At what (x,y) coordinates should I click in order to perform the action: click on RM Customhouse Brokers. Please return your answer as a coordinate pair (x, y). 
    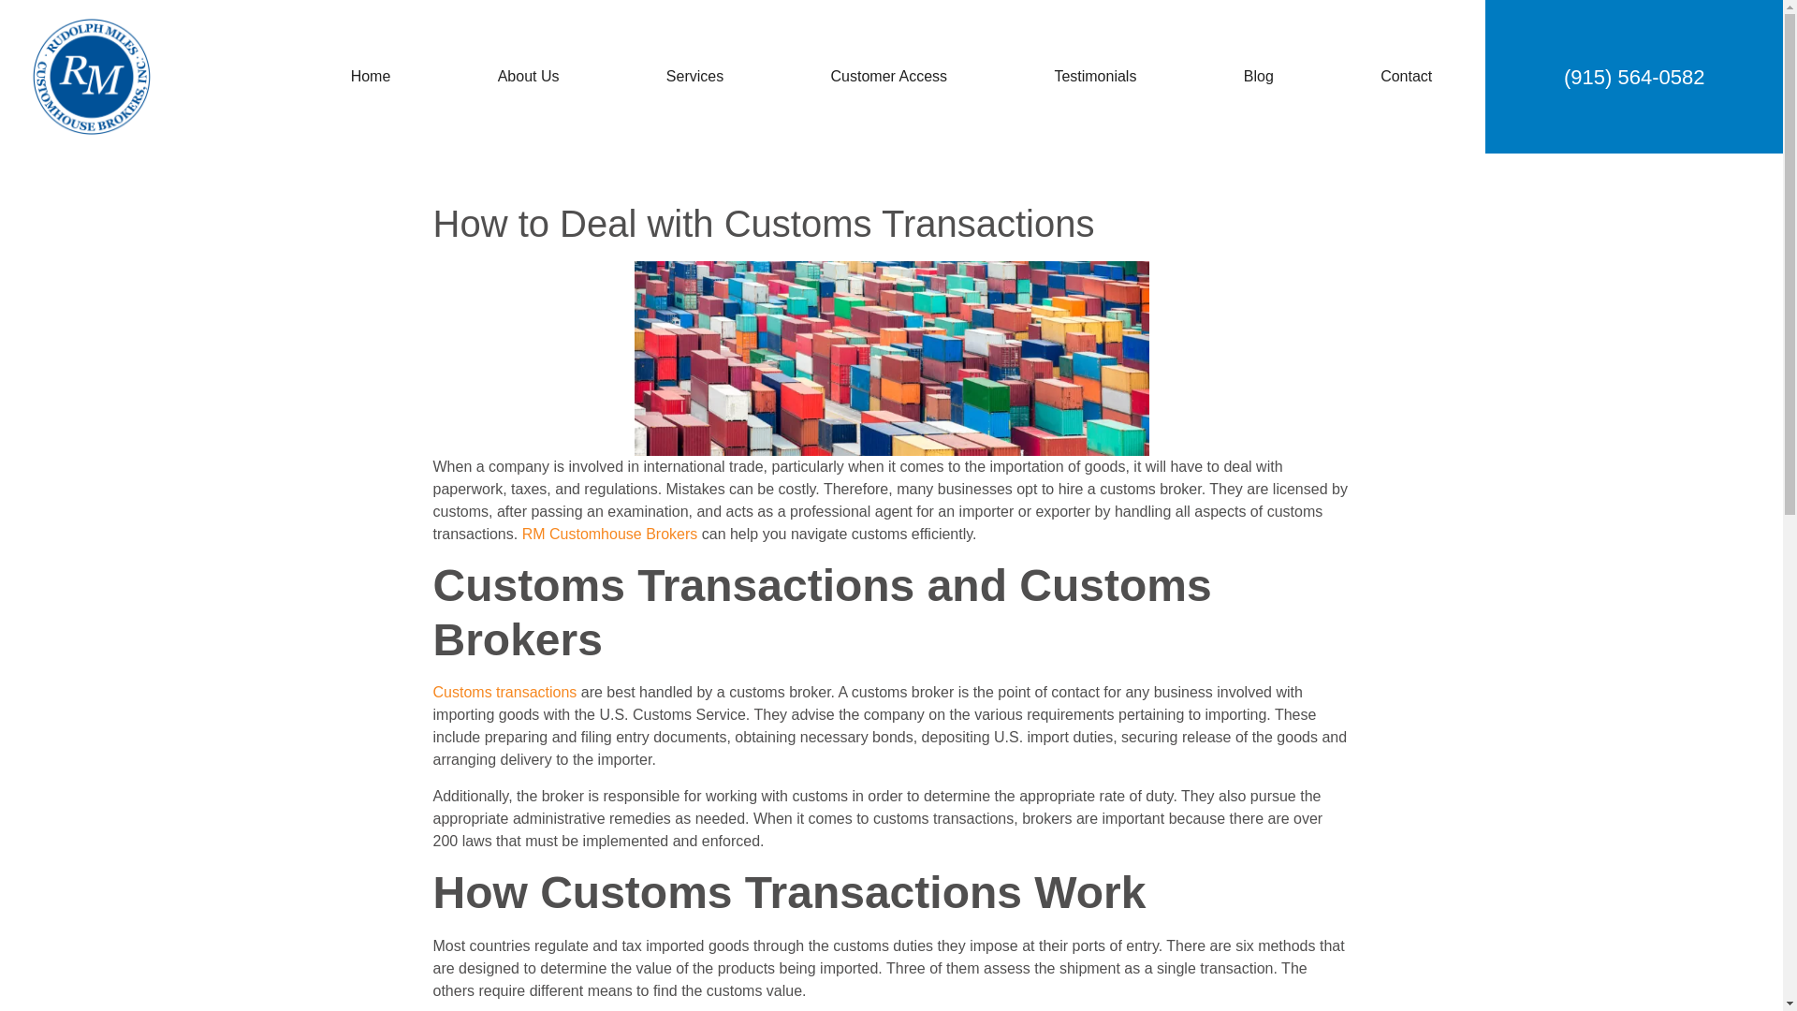
    Looking at the image, I should click on (610, 534).